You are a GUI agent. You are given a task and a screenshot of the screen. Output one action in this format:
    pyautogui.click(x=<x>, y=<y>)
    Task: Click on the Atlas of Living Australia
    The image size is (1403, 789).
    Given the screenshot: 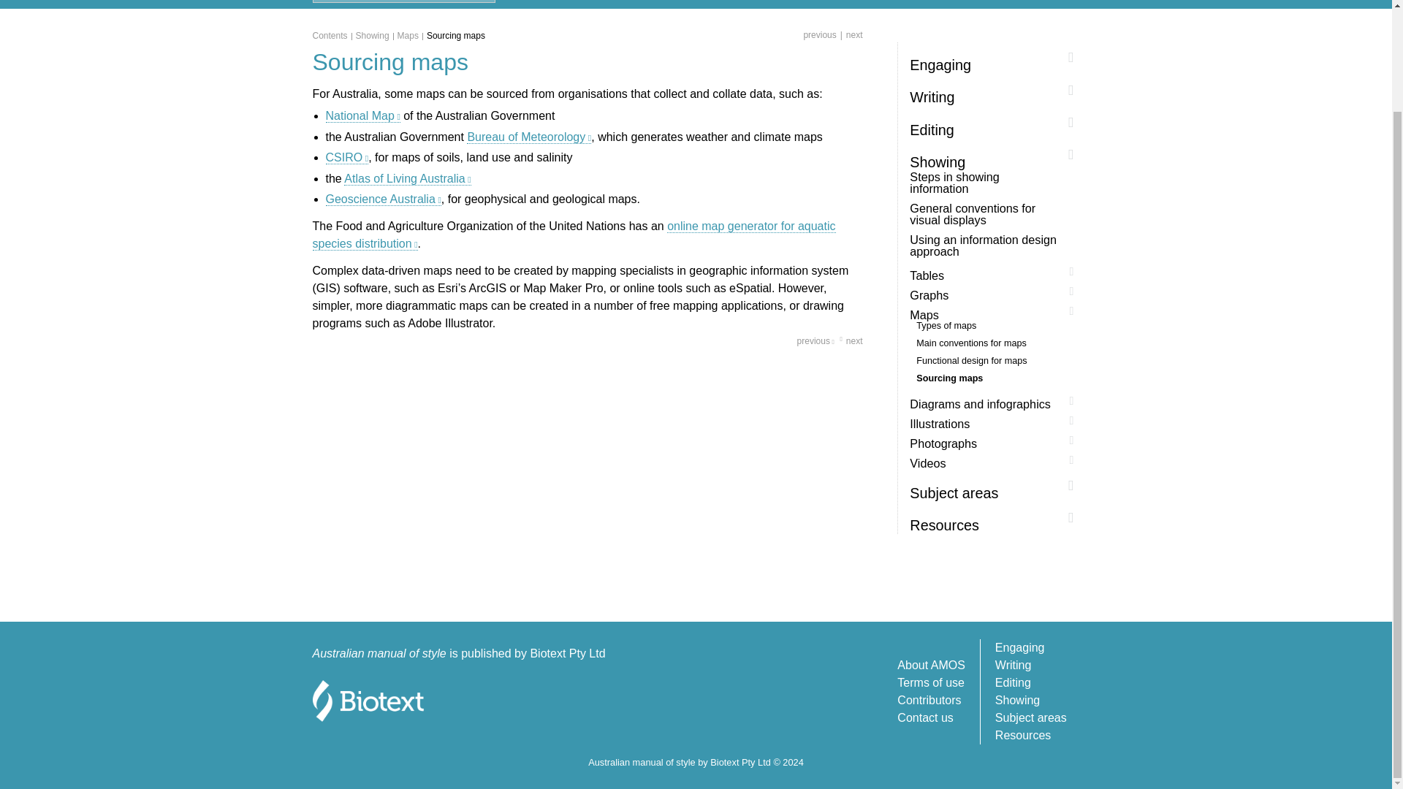 What is the action you would take?
    pyautogui.click(x=406, y=178)
    